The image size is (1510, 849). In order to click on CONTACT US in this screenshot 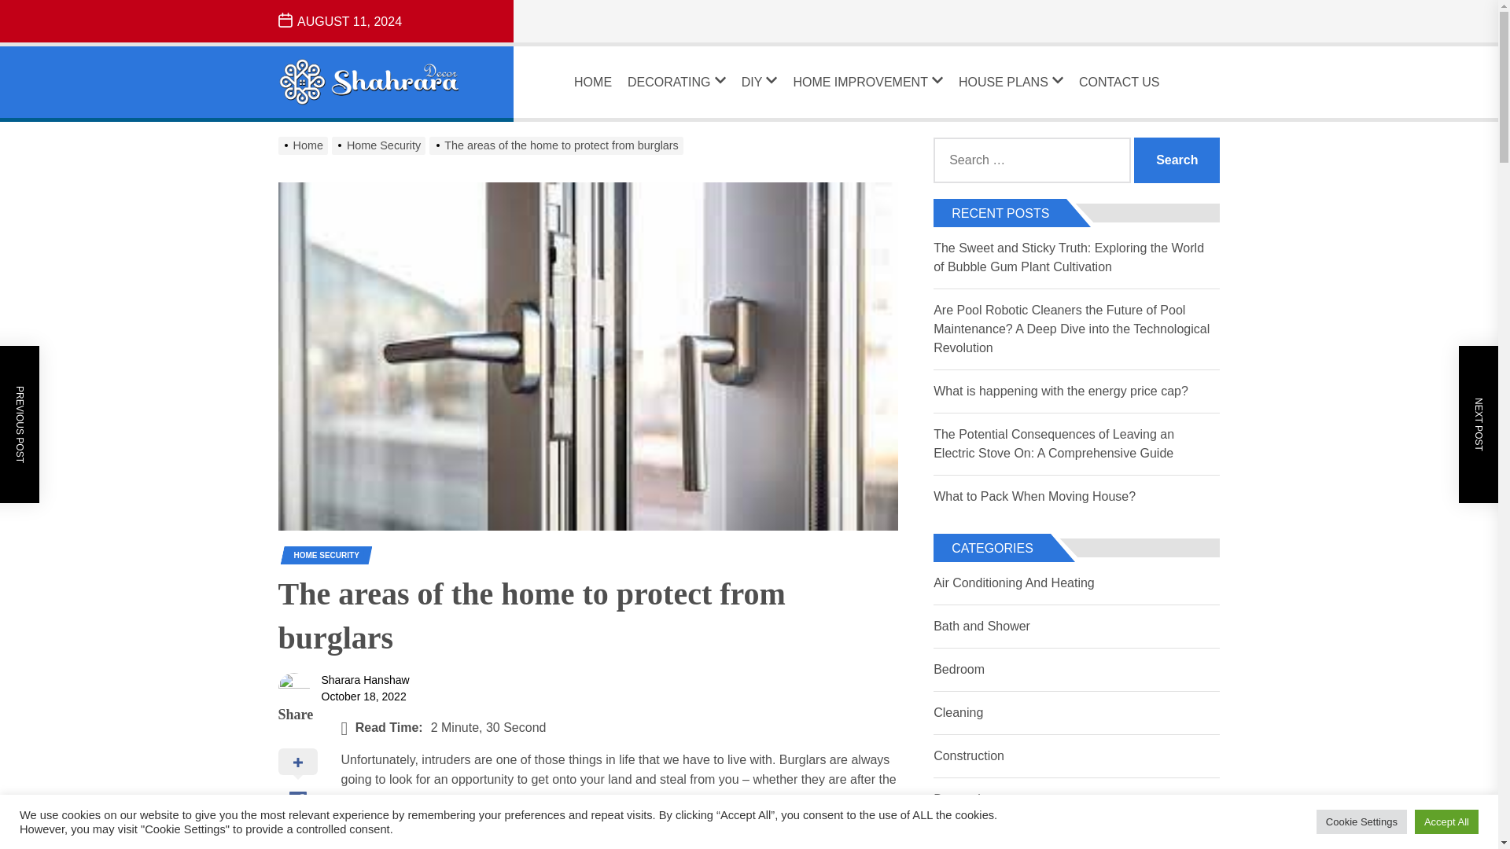, I will do `click(1119, 82)`.